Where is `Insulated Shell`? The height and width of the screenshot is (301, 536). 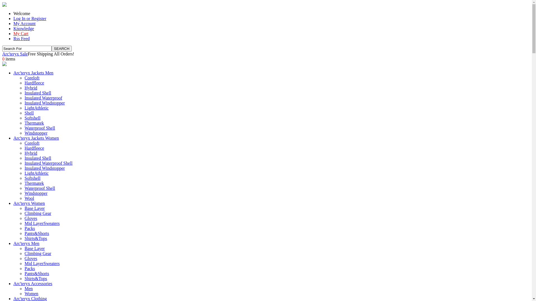 Insulated Shell is located at coordinates (38, 158).